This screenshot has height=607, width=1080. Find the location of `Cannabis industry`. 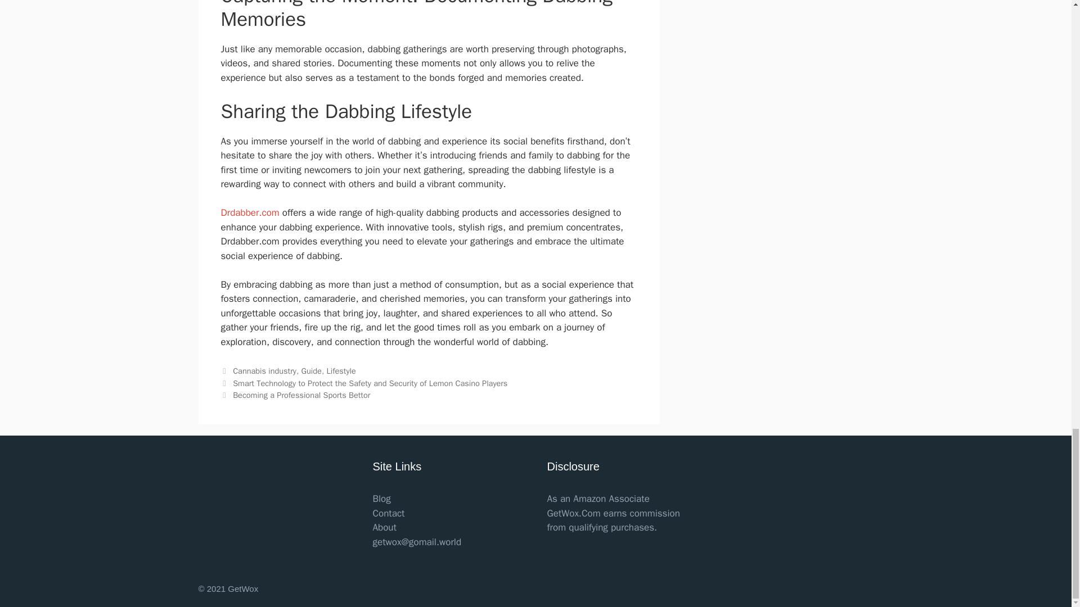

Cannabis industry is located at coordinates (264, 371).